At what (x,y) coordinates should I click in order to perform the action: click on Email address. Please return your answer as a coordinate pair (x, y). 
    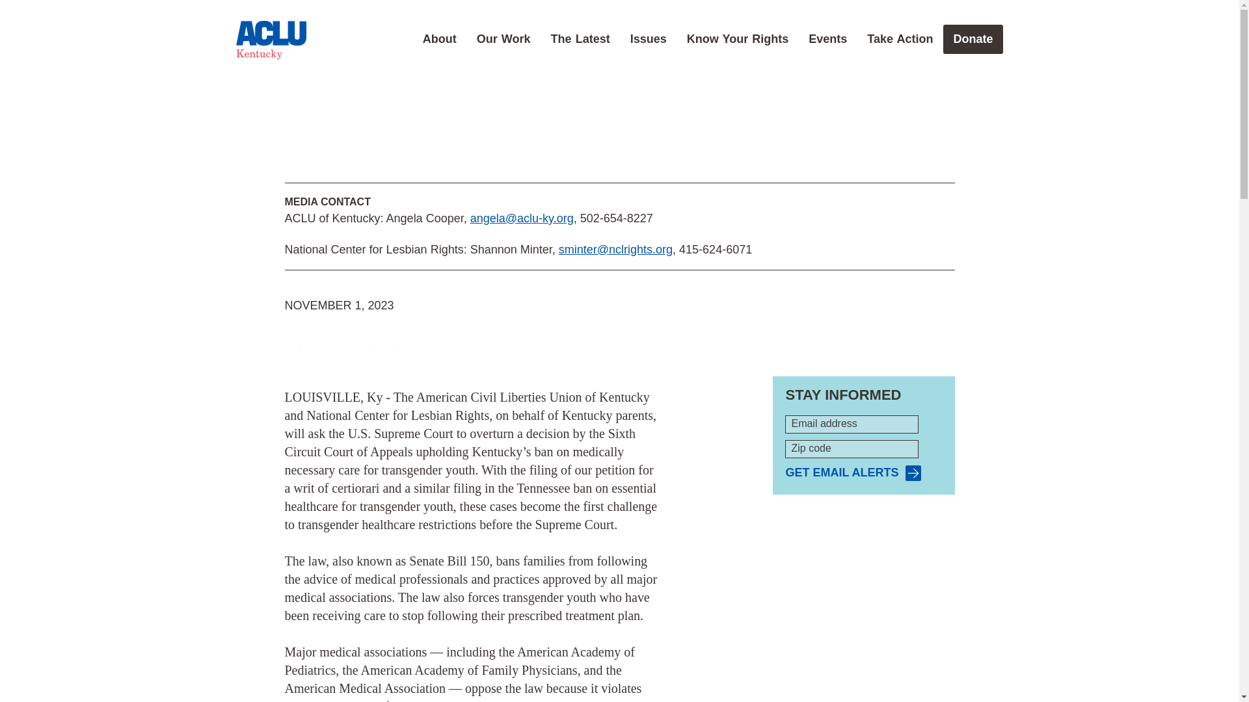
    Looking at the image, I should click on (852, 424).